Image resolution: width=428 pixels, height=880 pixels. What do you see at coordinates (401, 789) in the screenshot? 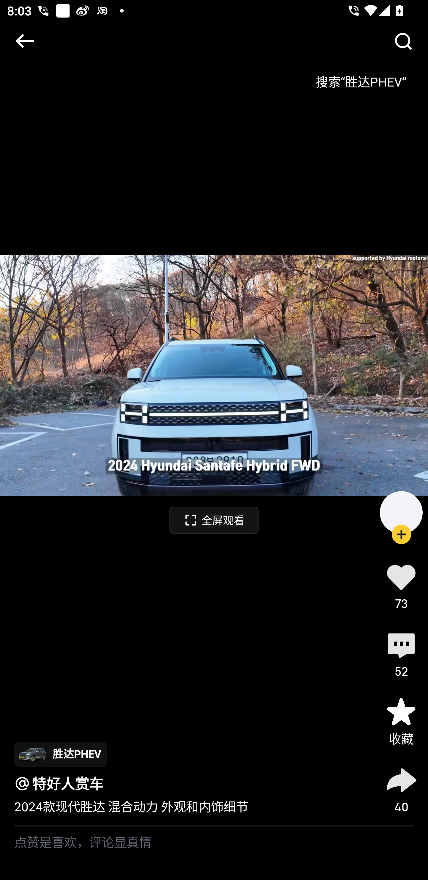
I see `40` at bounding box center [401, 789].